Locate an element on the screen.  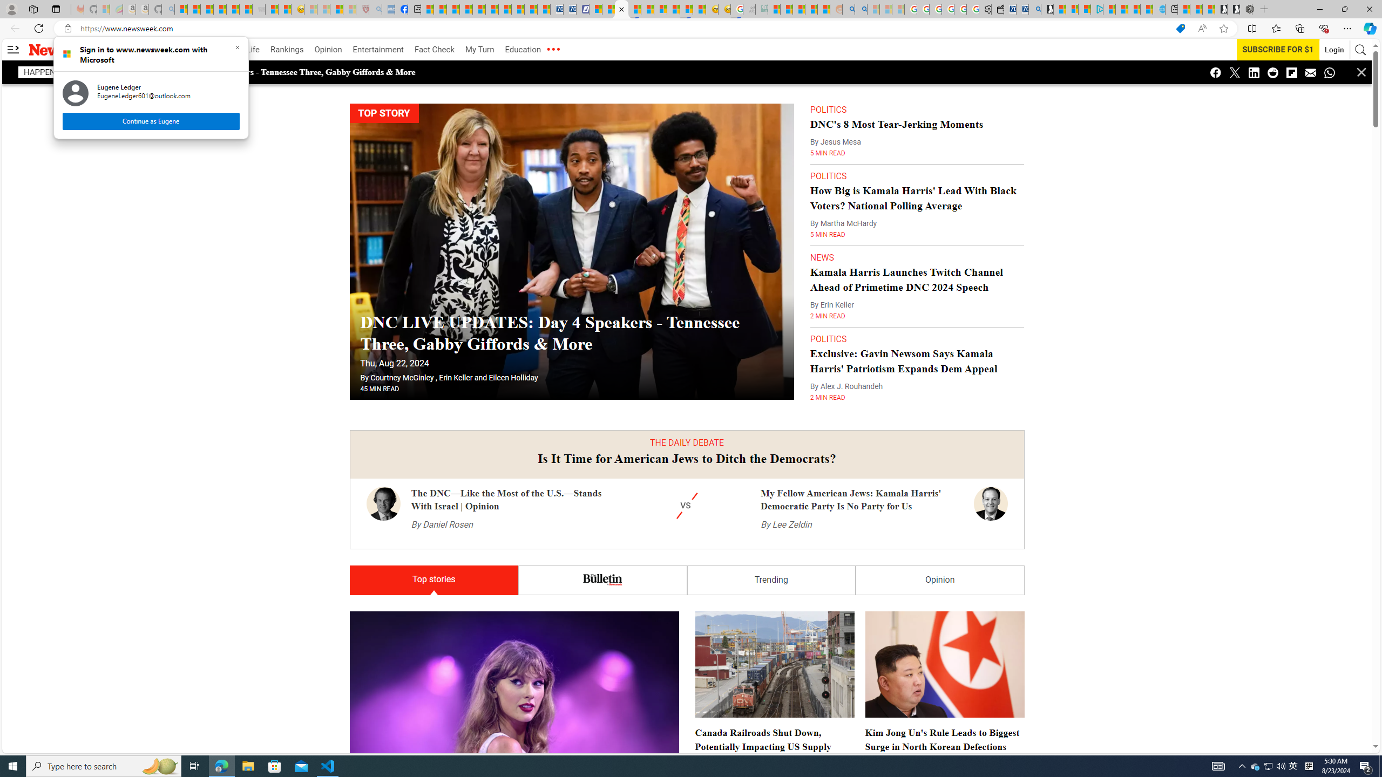
Cheap Hotels - Save70.com is located at coordinates (569, 9).